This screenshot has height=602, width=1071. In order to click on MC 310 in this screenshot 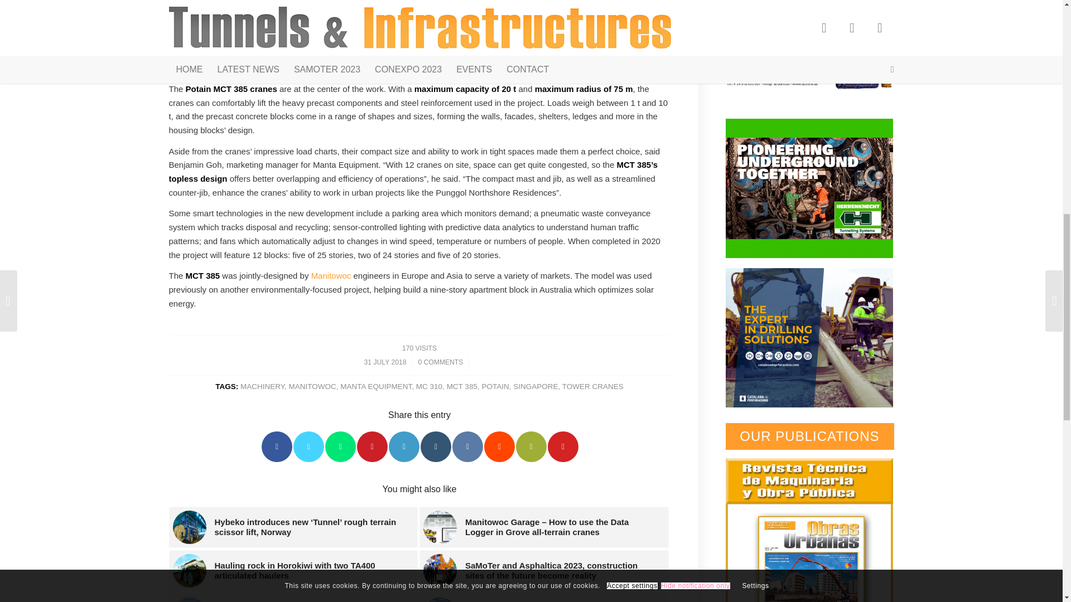, I will do `click(429, 386)`.